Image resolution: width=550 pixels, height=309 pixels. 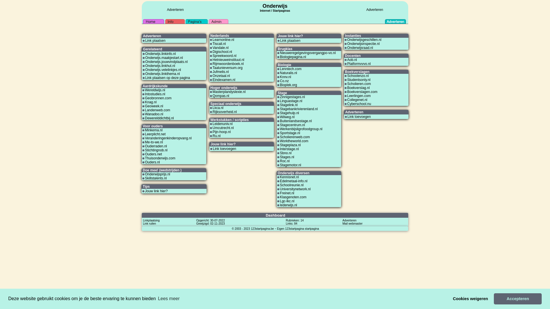 I want to click on Stichtingnob.nl, so click(x=156, y=150).